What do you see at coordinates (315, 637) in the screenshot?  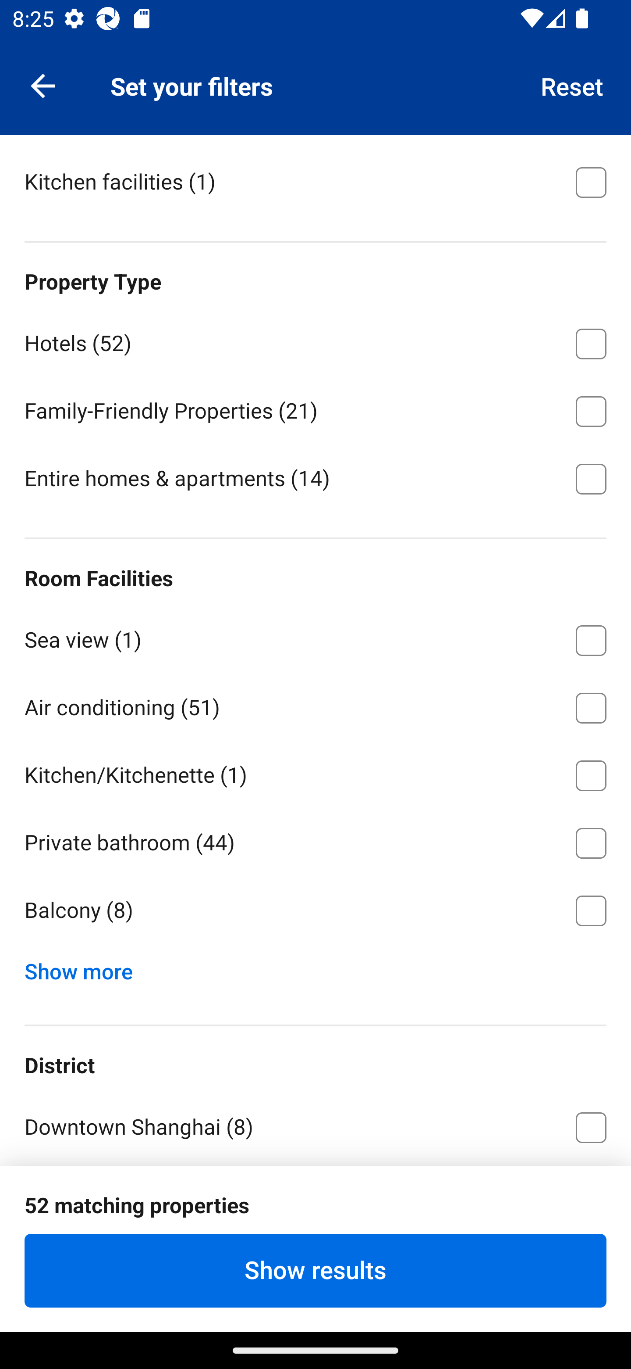 I see `Sea view ⁦(1)` at bounding box center [315, 637].